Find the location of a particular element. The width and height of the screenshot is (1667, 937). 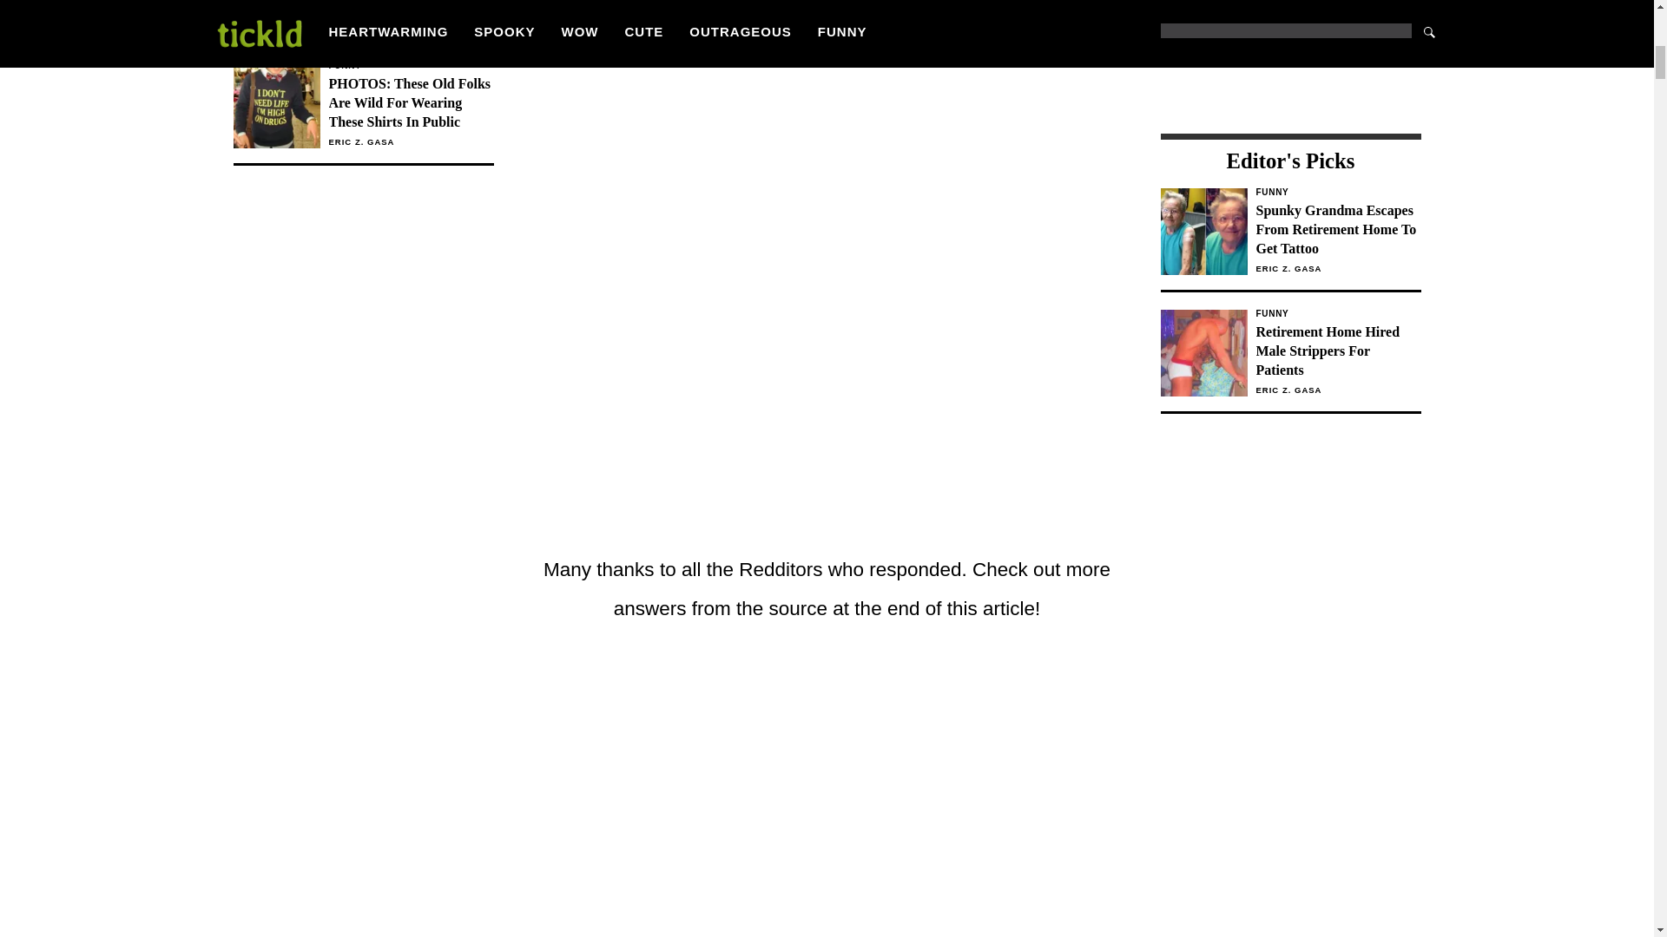

Funny is located at coordinates (1337, 193).